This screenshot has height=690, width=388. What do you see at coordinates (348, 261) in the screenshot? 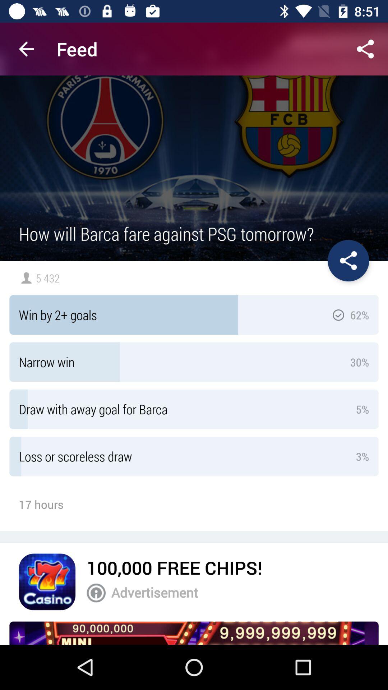
I see `turn on the icon to the right of how will barca icon` at bounding box center [348, 261].